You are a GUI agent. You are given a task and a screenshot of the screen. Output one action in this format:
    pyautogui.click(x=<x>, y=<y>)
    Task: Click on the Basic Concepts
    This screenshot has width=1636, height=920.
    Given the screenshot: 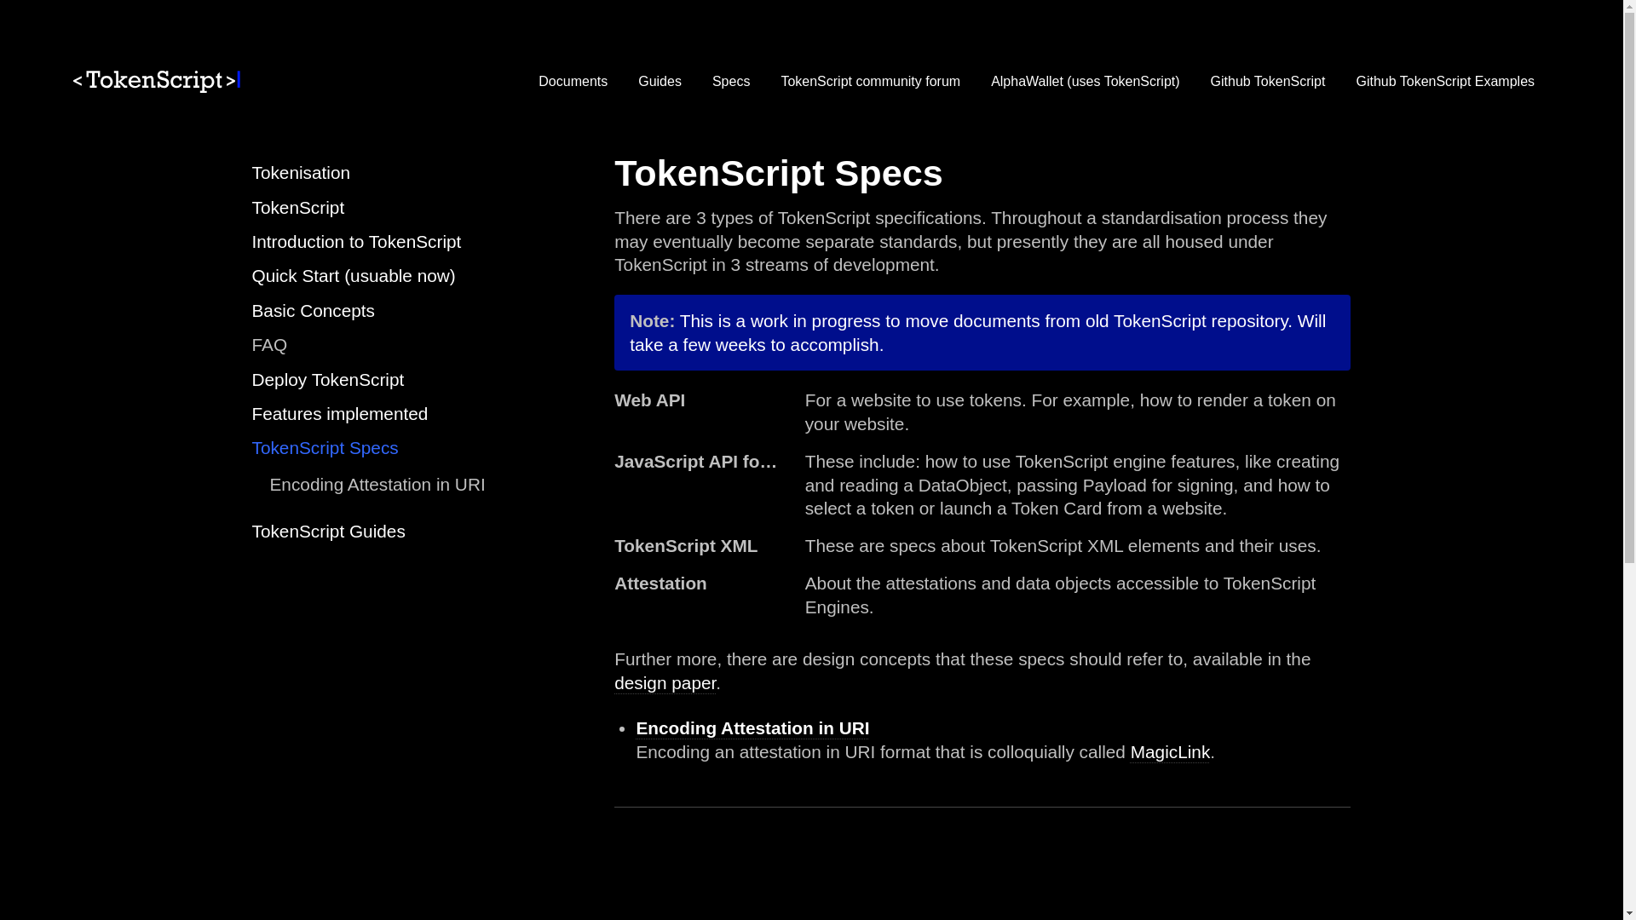 What is the action you would take?
    pyautogui.click(x=314, y=310)
    